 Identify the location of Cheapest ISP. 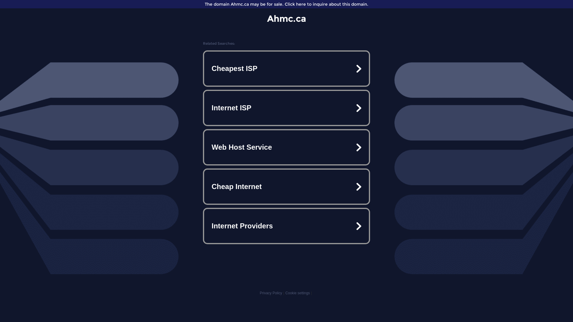
(286, 69).